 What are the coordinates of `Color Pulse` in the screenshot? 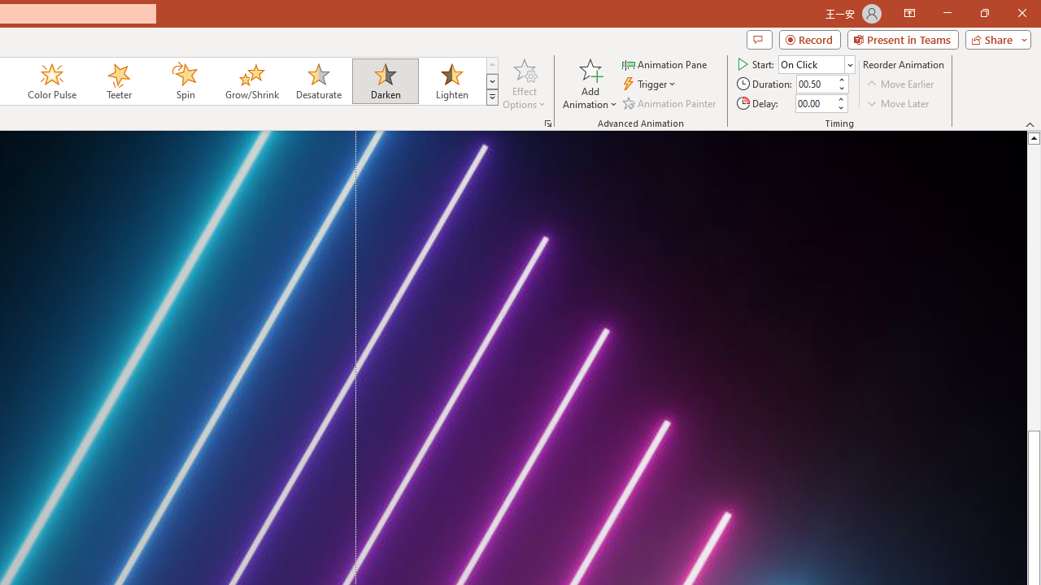 It's located at (52, 81).